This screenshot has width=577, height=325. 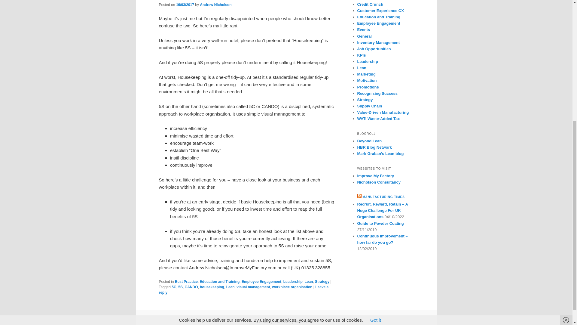 I want to click on Lean, so click(x=308, y=281).